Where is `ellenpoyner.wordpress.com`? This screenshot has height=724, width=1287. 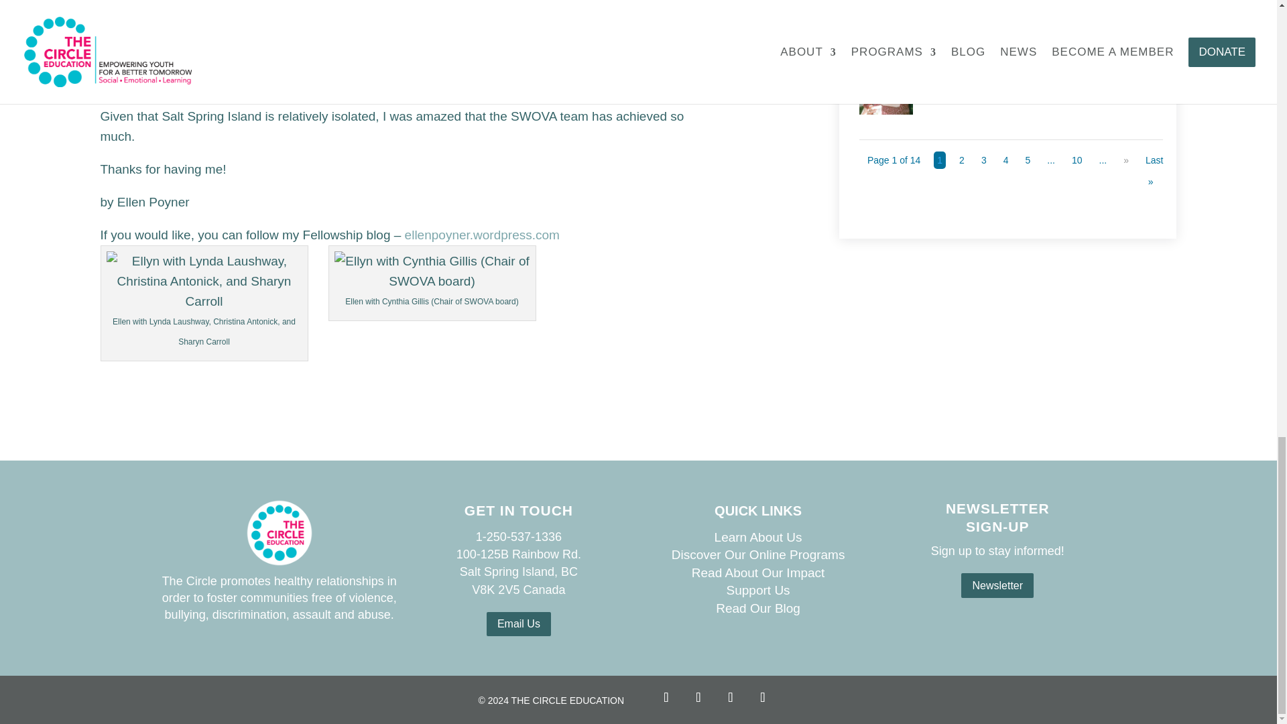 ellenpoyner.wordpress.com is located at coordinates (483, 235).